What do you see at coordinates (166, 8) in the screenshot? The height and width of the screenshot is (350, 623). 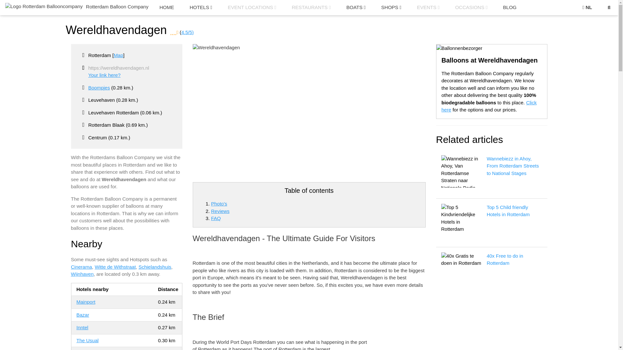 I see `HOME` at bounding box center [166, 8].